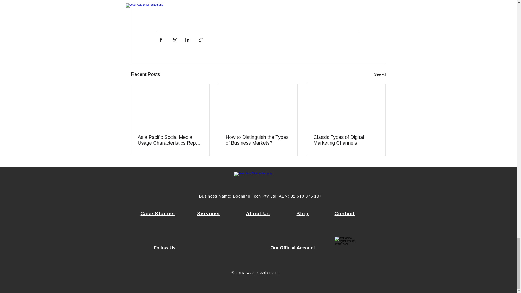 This screenshot has width=521, height=293. Describe the element at coordinates (345, 214) in the screenshot. I see `Contact` at that location.